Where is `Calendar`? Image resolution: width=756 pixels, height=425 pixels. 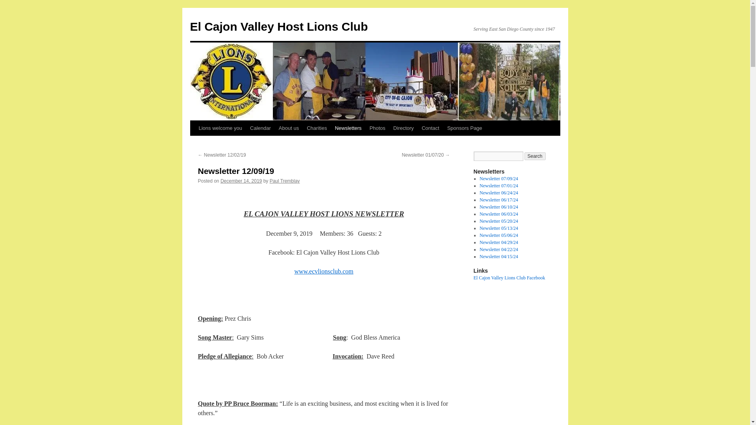 Calendar is located at coordinates (261, 128).